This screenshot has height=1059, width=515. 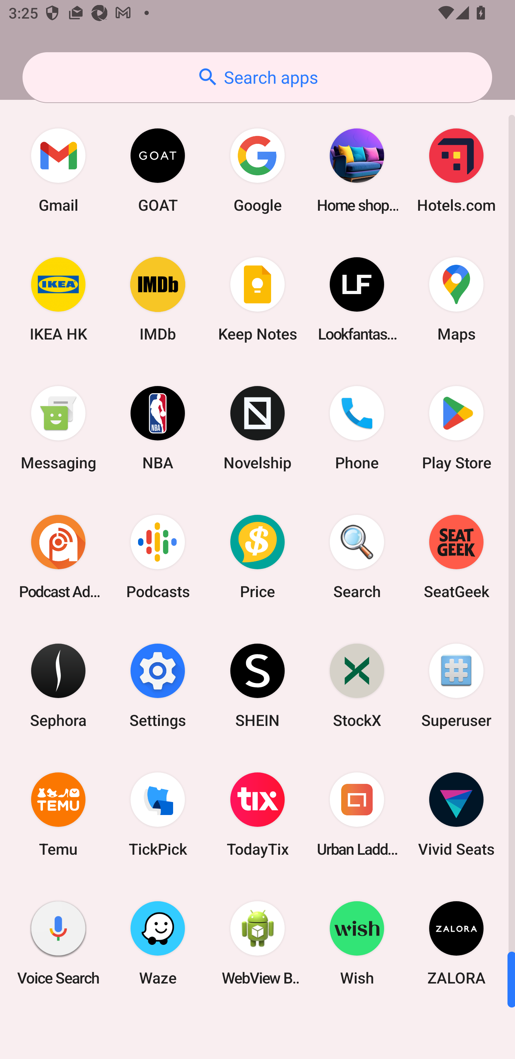 What do you see at coordinates (158, 814) in the screenshot?
I see `TickPick` at bounding box center [158, 814].